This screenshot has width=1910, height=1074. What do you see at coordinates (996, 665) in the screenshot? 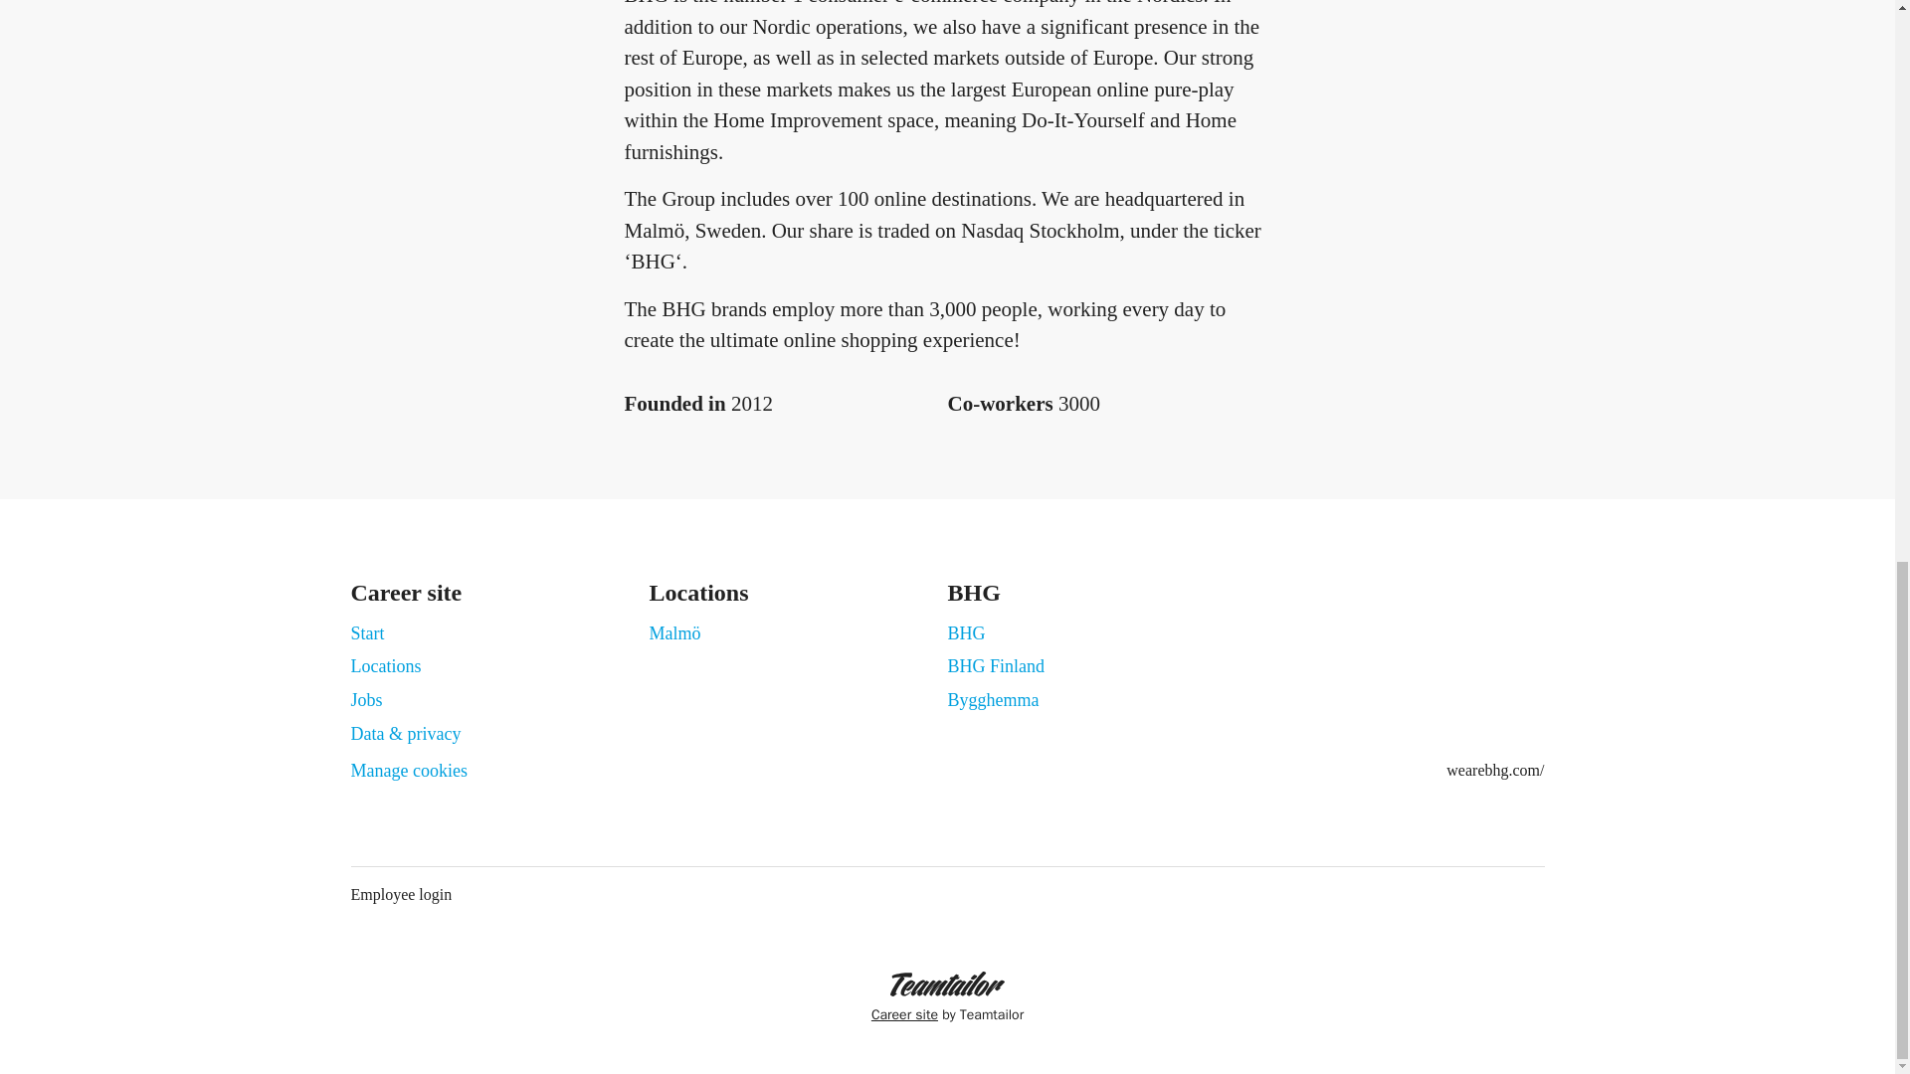
I see `BHG Finland` at bounding box center [996, 665].